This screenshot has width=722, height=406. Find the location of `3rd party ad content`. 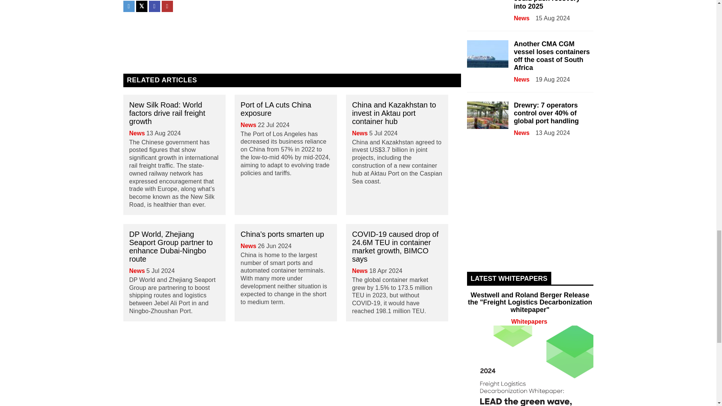

3rd party ad content is located at coordinates (530, 210).